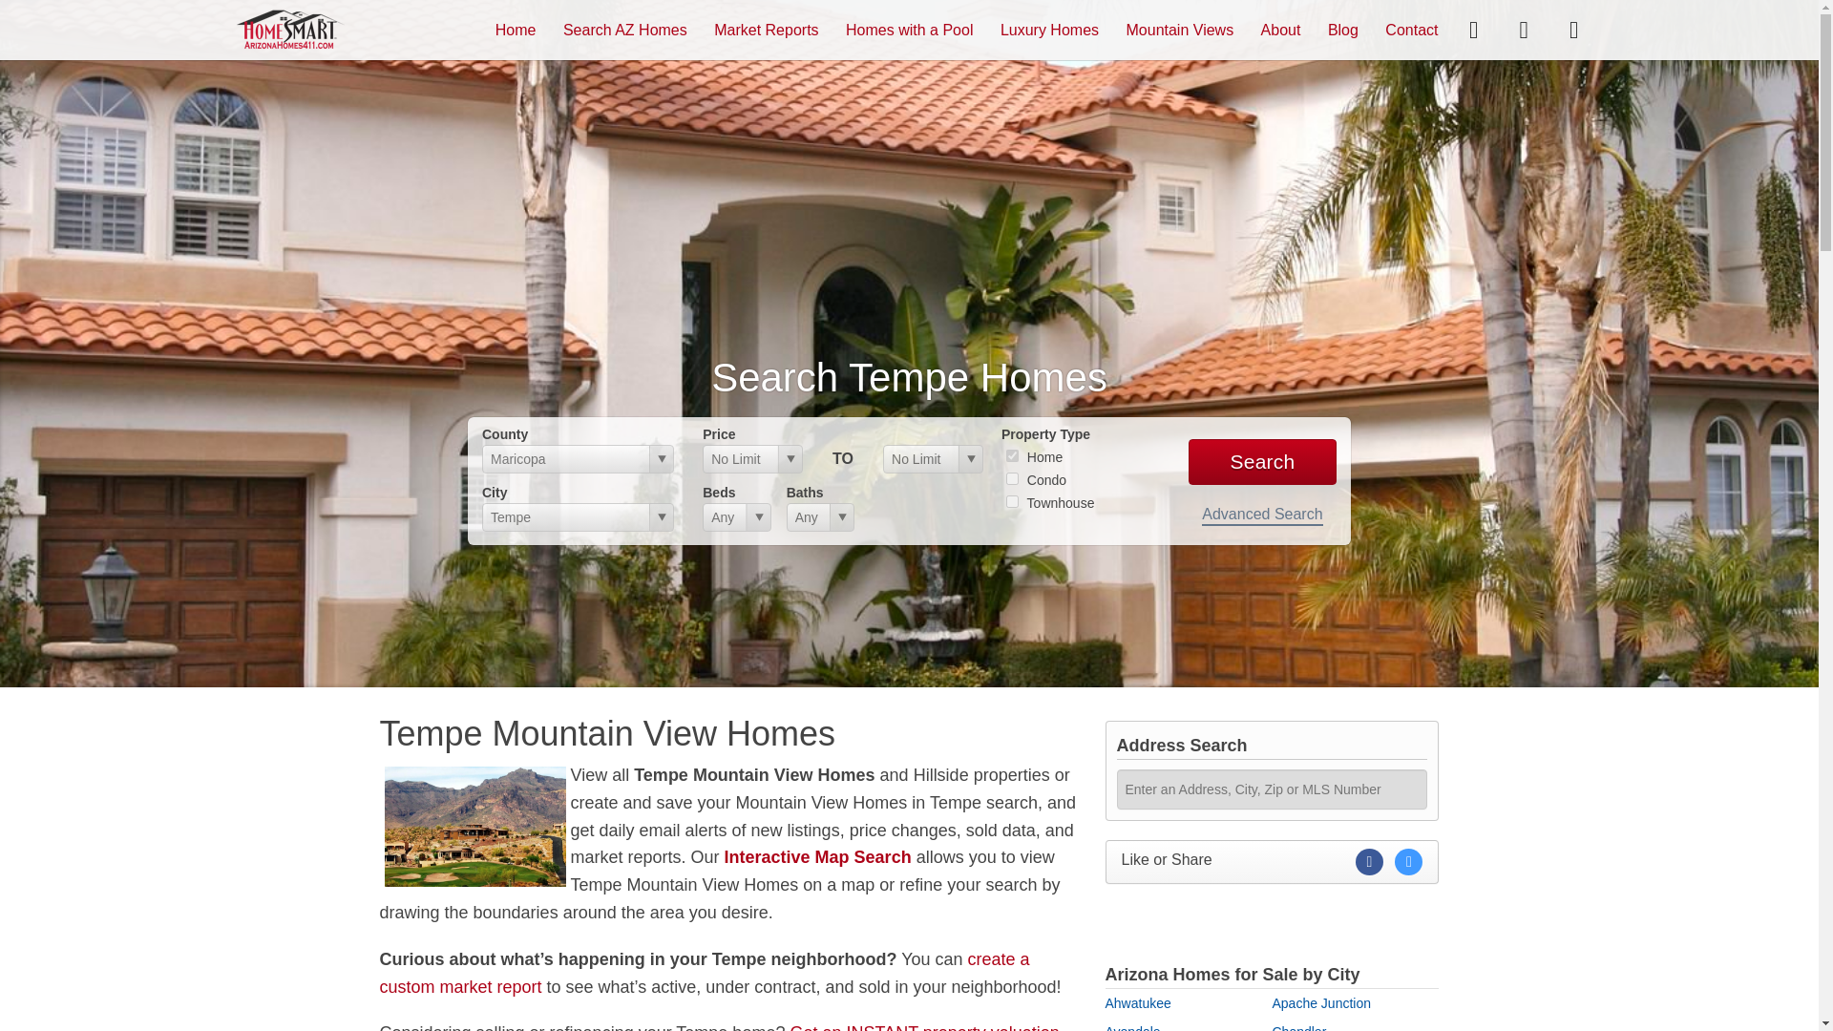 This screenshot has height=1031, width=1833. Describe the element at coordinates (1049, 29) in the screenshot. I see `Luxury Homes` at that location.